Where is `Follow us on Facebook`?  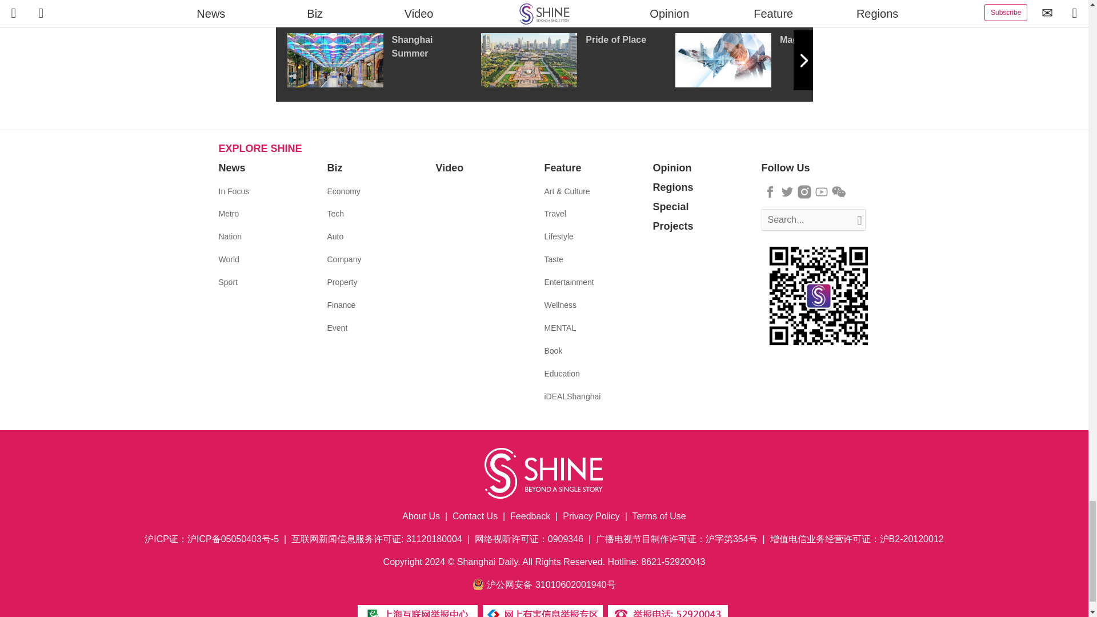
Follow us on Facebook is located at coordinates (770, 192).